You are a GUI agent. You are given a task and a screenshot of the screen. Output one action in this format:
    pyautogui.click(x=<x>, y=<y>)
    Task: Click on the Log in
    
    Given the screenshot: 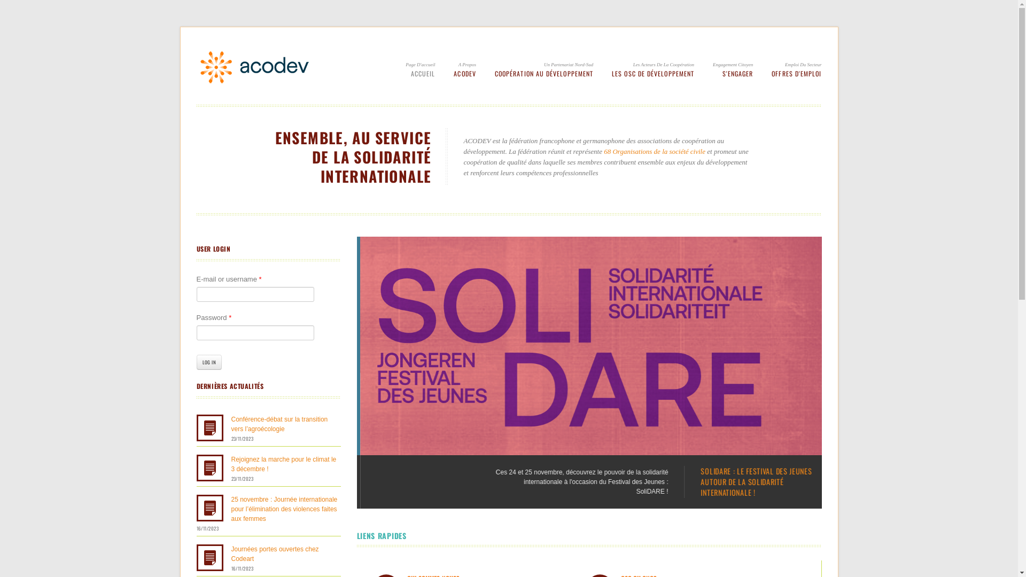 What is the action you would take?
    pyautogui.click(x=209, y=362)
    